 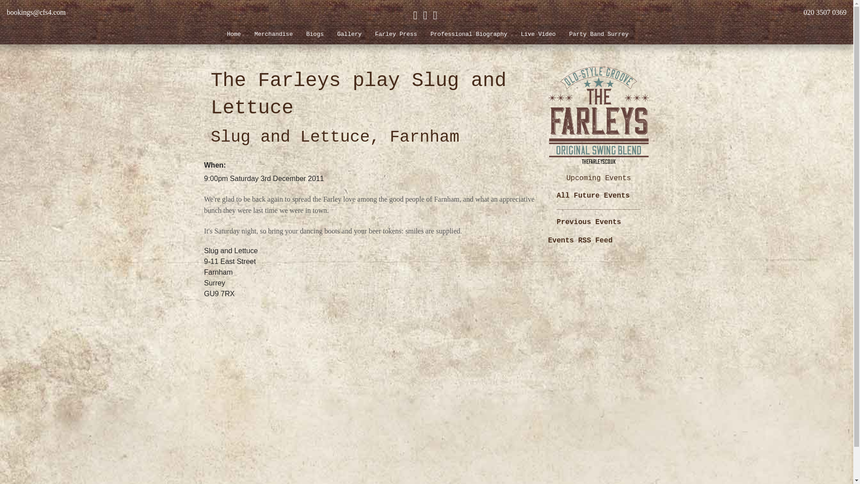 What do you see at coordinates (589, 222) in the screenshot?
I see `Previous Events` at bounding box center [589, 222].